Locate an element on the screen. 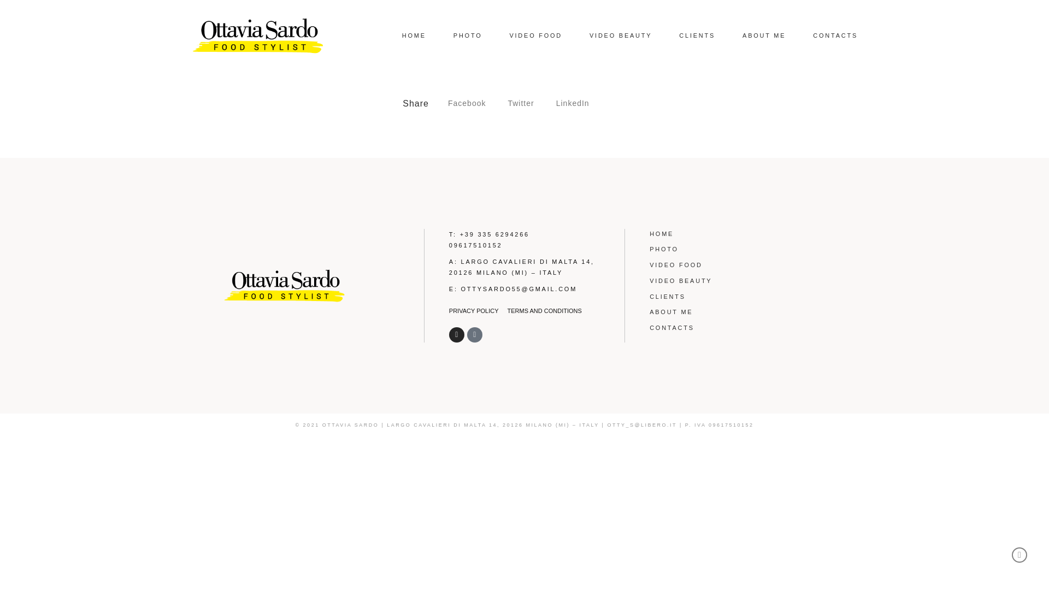 The height and width of the screenshot is (590, 1049). ABOUT ME is located at coordinates (738, 312).